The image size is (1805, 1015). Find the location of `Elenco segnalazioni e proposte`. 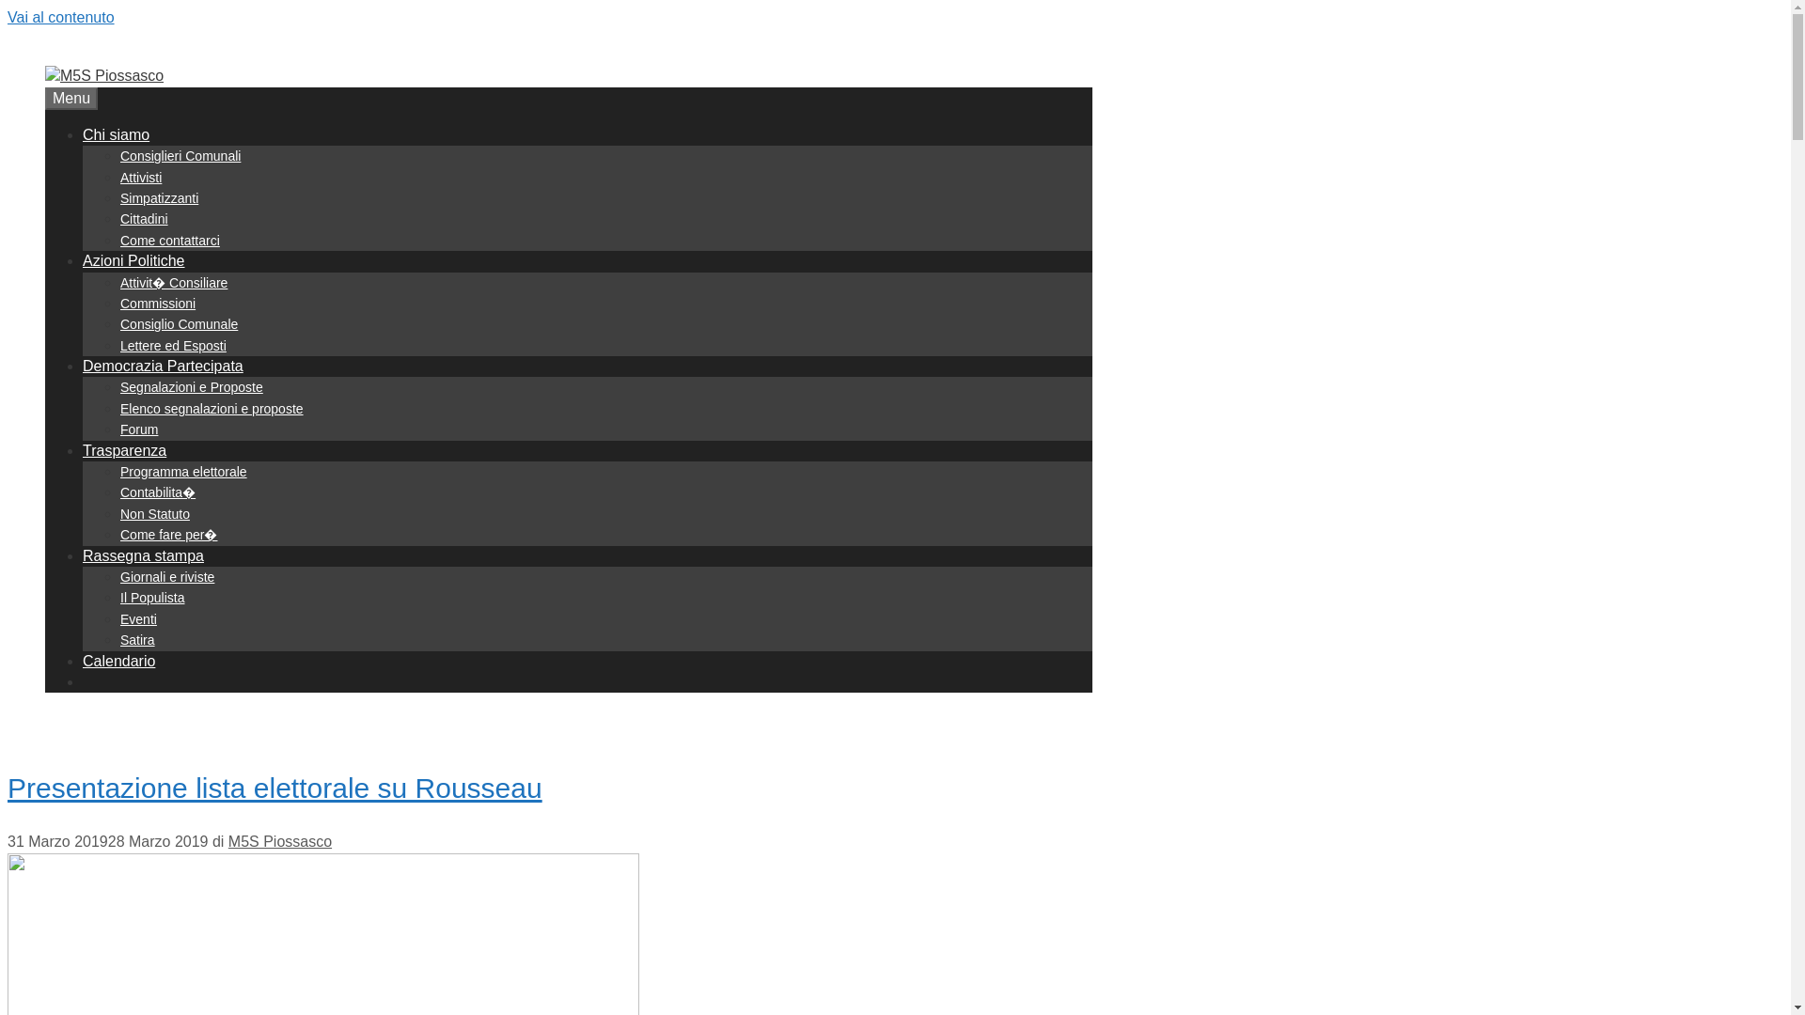

Elenco segnalazioni e proposte is located at coordinates (212, 408).